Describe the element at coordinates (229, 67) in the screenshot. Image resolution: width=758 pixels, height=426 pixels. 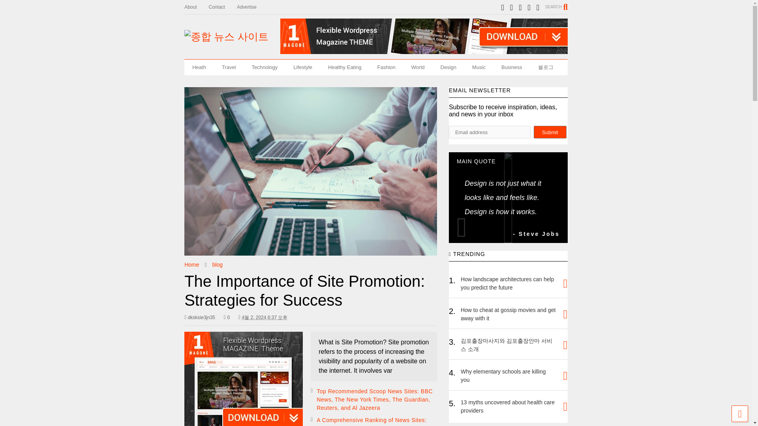
I see `Travel` at that location.